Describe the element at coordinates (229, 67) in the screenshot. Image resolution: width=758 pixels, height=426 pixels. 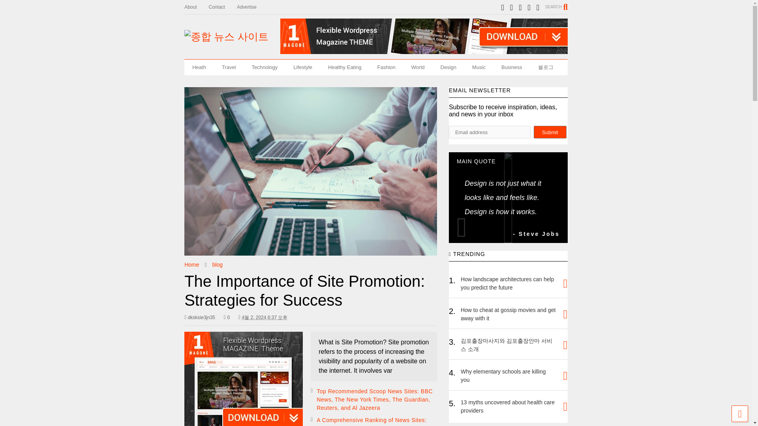
I see `Travel` at that location.